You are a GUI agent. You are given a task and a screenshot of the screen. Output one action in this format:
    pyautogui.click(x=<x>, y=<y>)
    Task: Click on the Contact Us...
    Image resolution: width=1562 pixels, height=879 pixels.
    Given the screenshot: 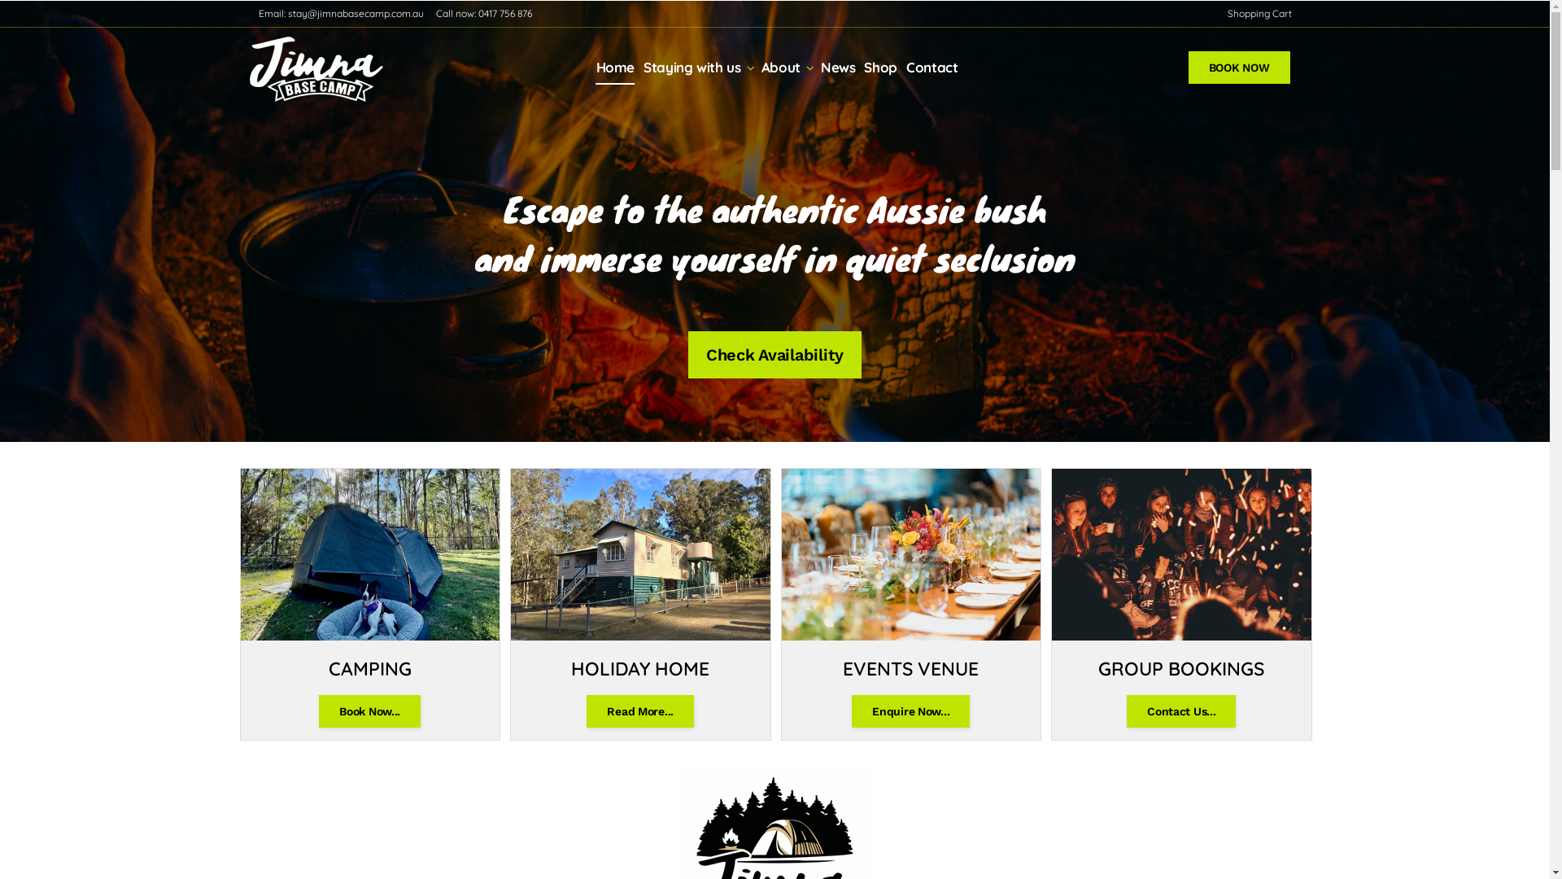 What is the action you would take?
    pyautogui.click(x=1181, y=711)
    